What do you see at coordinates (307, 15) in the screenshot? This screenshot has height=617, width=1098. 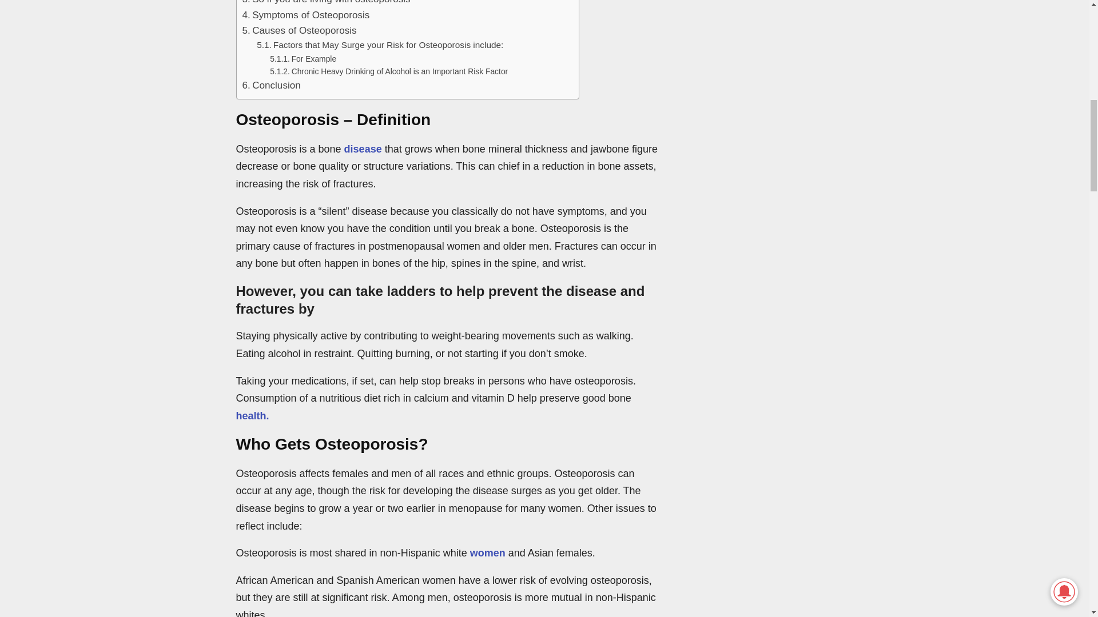 I see `Symptoms of Osteoporosis` at bounding box center [307, 15].